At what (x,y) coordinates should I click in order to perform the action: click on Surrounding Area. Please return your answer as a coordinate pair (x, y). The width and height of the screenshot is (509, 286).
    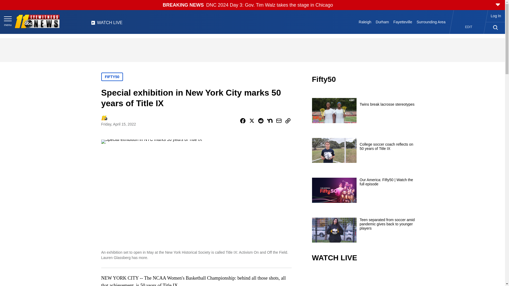
    Looking at the image, I should click on (431, 22).